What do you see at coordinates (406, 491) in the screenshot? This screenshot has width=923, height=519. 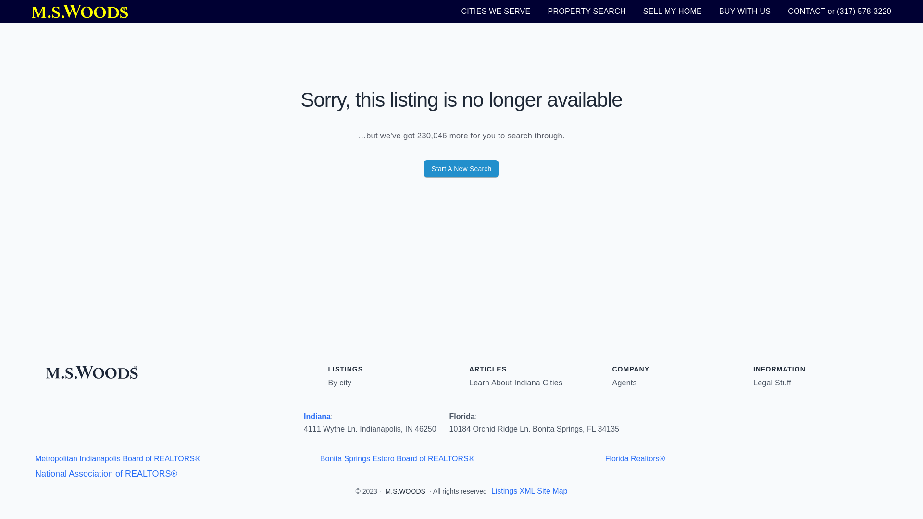 I see `M.S.WOODS` at bounding box center [406, 491].